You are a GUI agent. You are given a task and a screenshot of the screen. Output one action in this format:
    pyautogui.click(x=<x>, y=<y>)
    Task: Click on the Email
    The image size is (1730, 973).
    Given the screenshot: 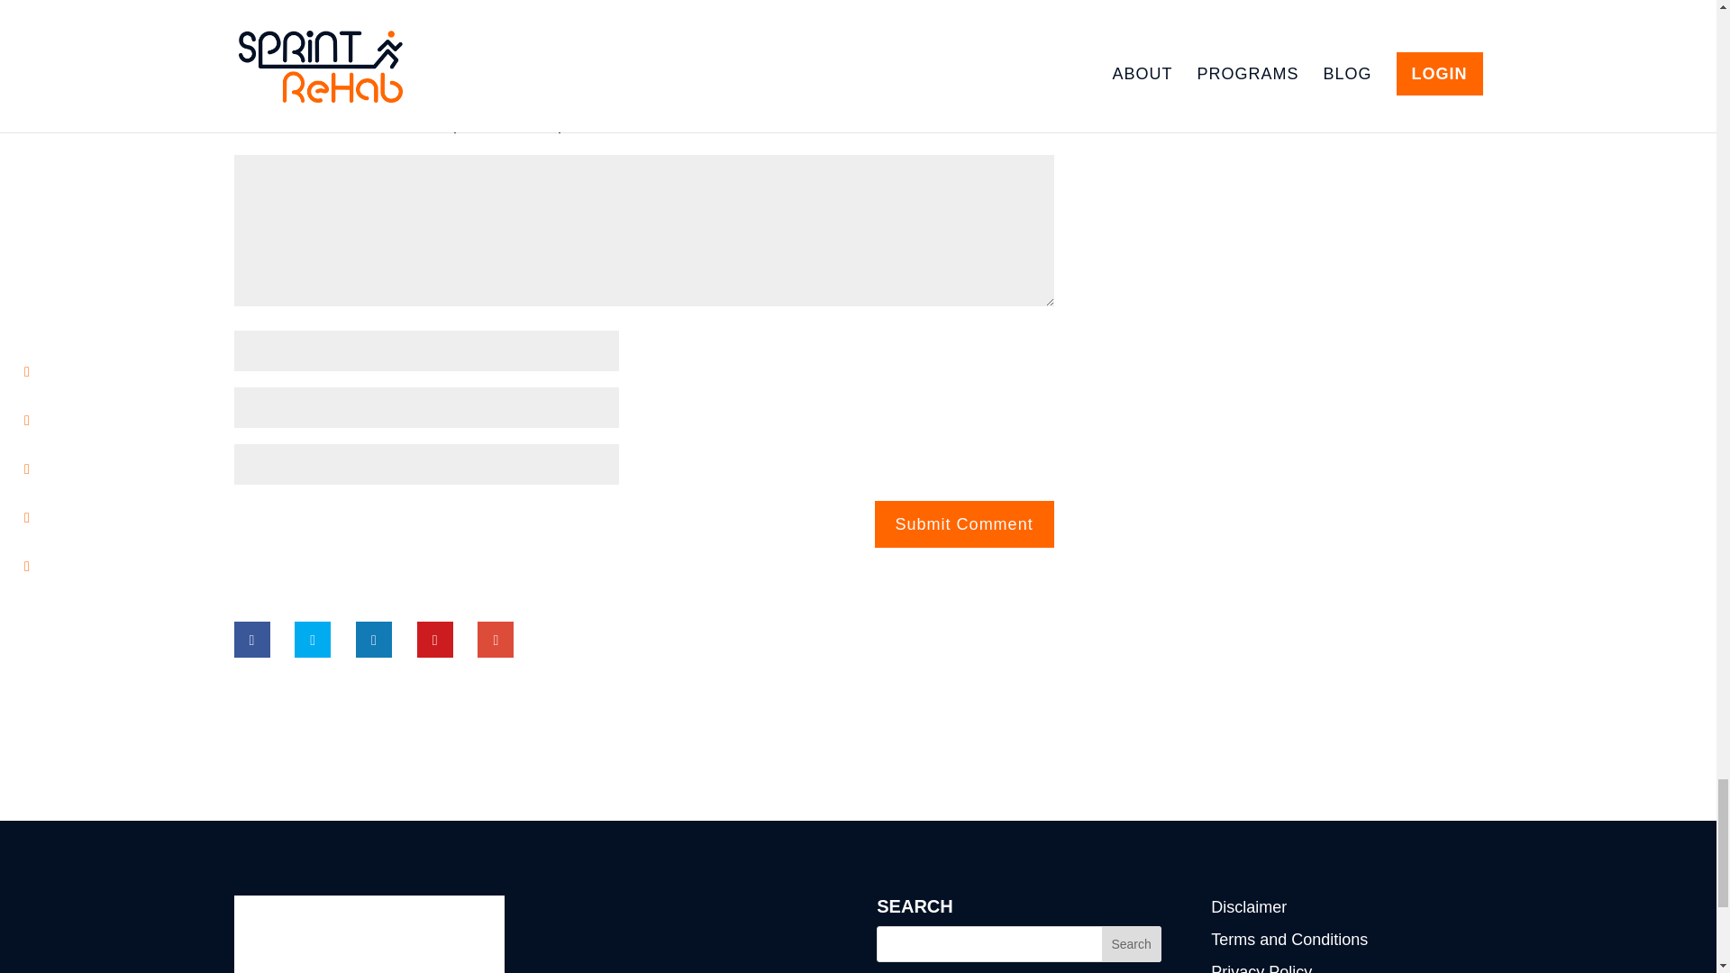 What is the action you would take?
    pyautogui.click(x=255, y=11)
    